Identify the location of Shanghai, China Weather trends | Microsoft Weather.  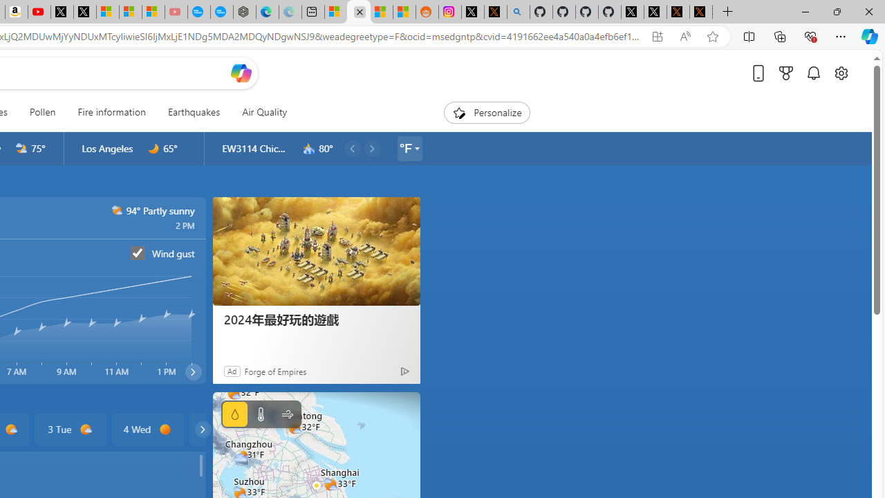
(404, 12).